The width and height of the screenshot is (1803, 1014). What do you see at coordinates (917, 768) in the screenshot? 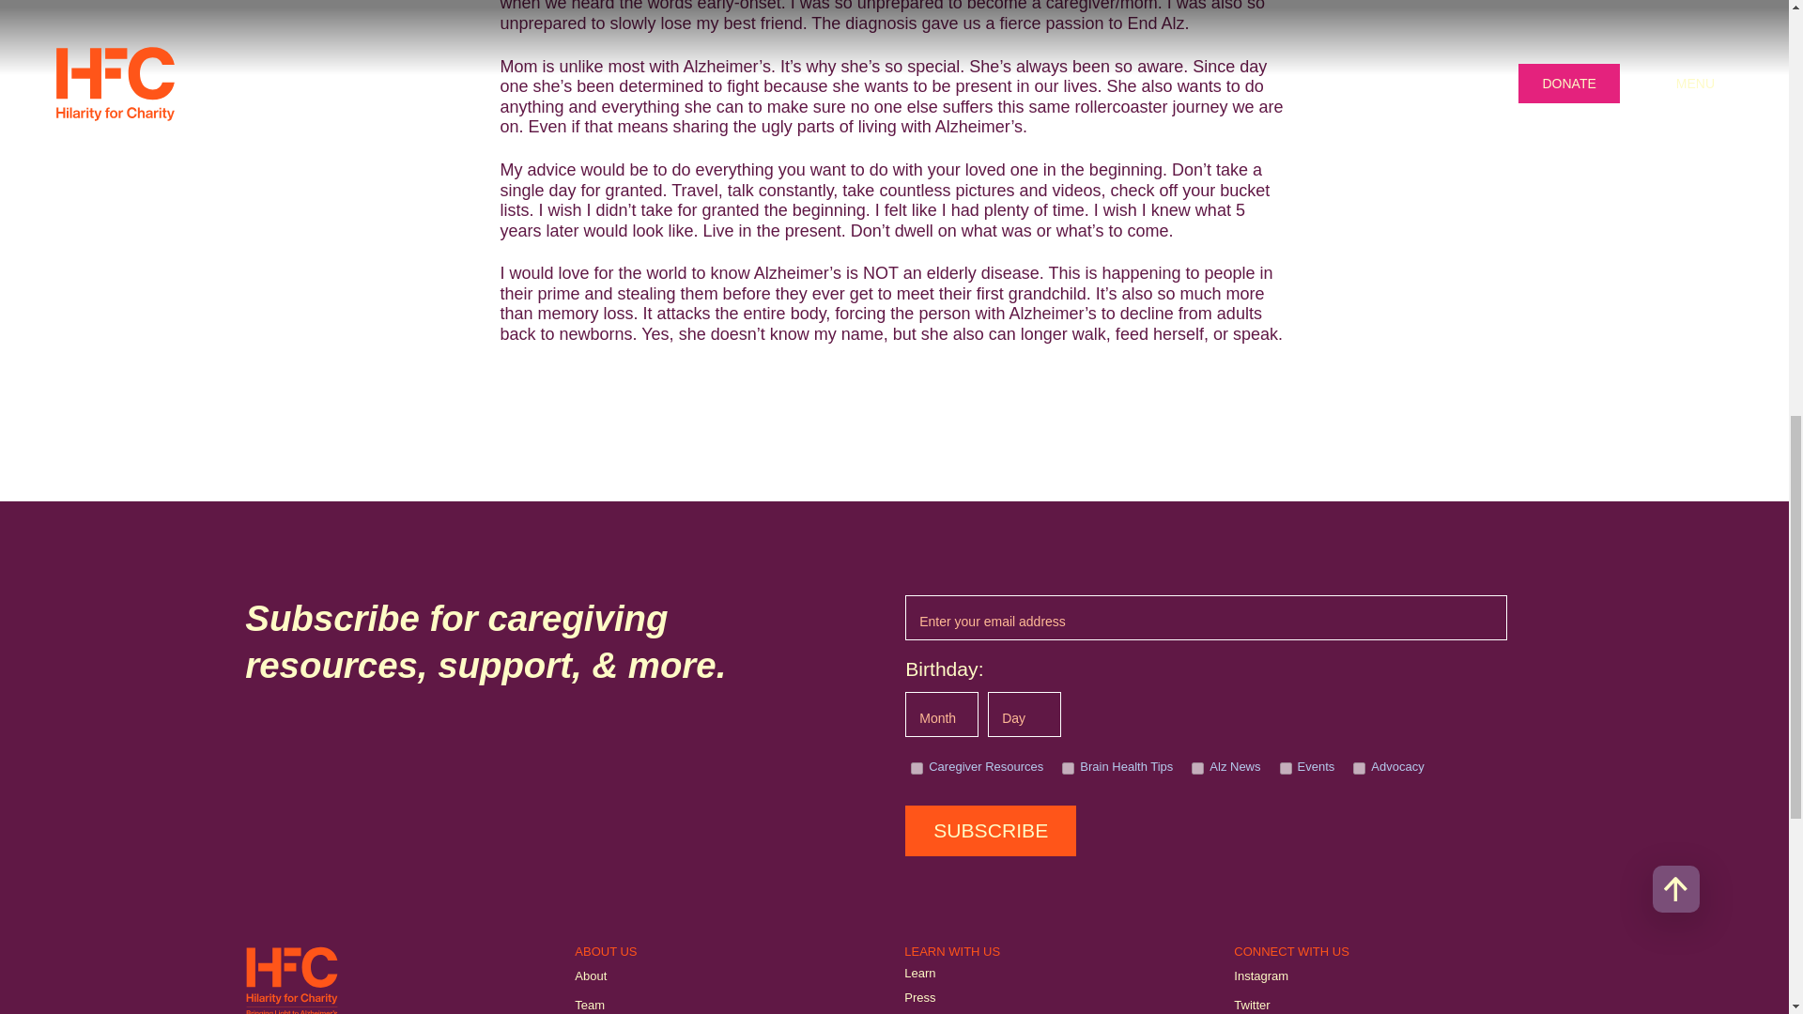
I see `on` at bounding box center [917, 768].